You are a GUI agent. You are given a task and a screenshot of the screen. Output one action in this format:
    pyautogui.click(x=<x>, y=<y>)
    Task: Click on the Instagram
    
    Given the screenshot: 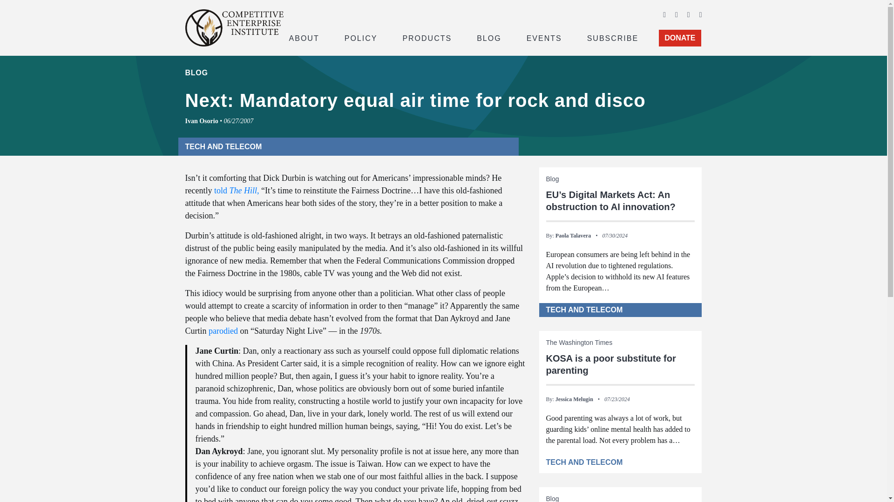 What is the action you would take?
    pyautogui.click(x=700, y=14)
    